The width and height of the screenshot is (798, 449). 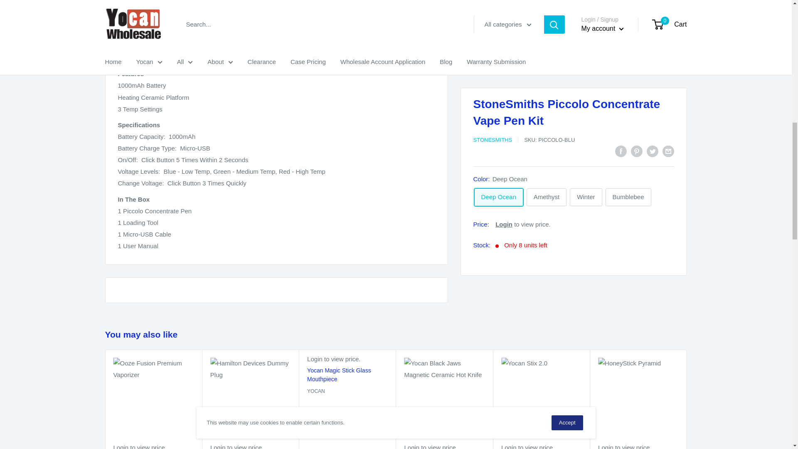 I want to click on StoneSmiths Piccolo Replacement Chamber 2-Pack, so click(x=164, y=57).